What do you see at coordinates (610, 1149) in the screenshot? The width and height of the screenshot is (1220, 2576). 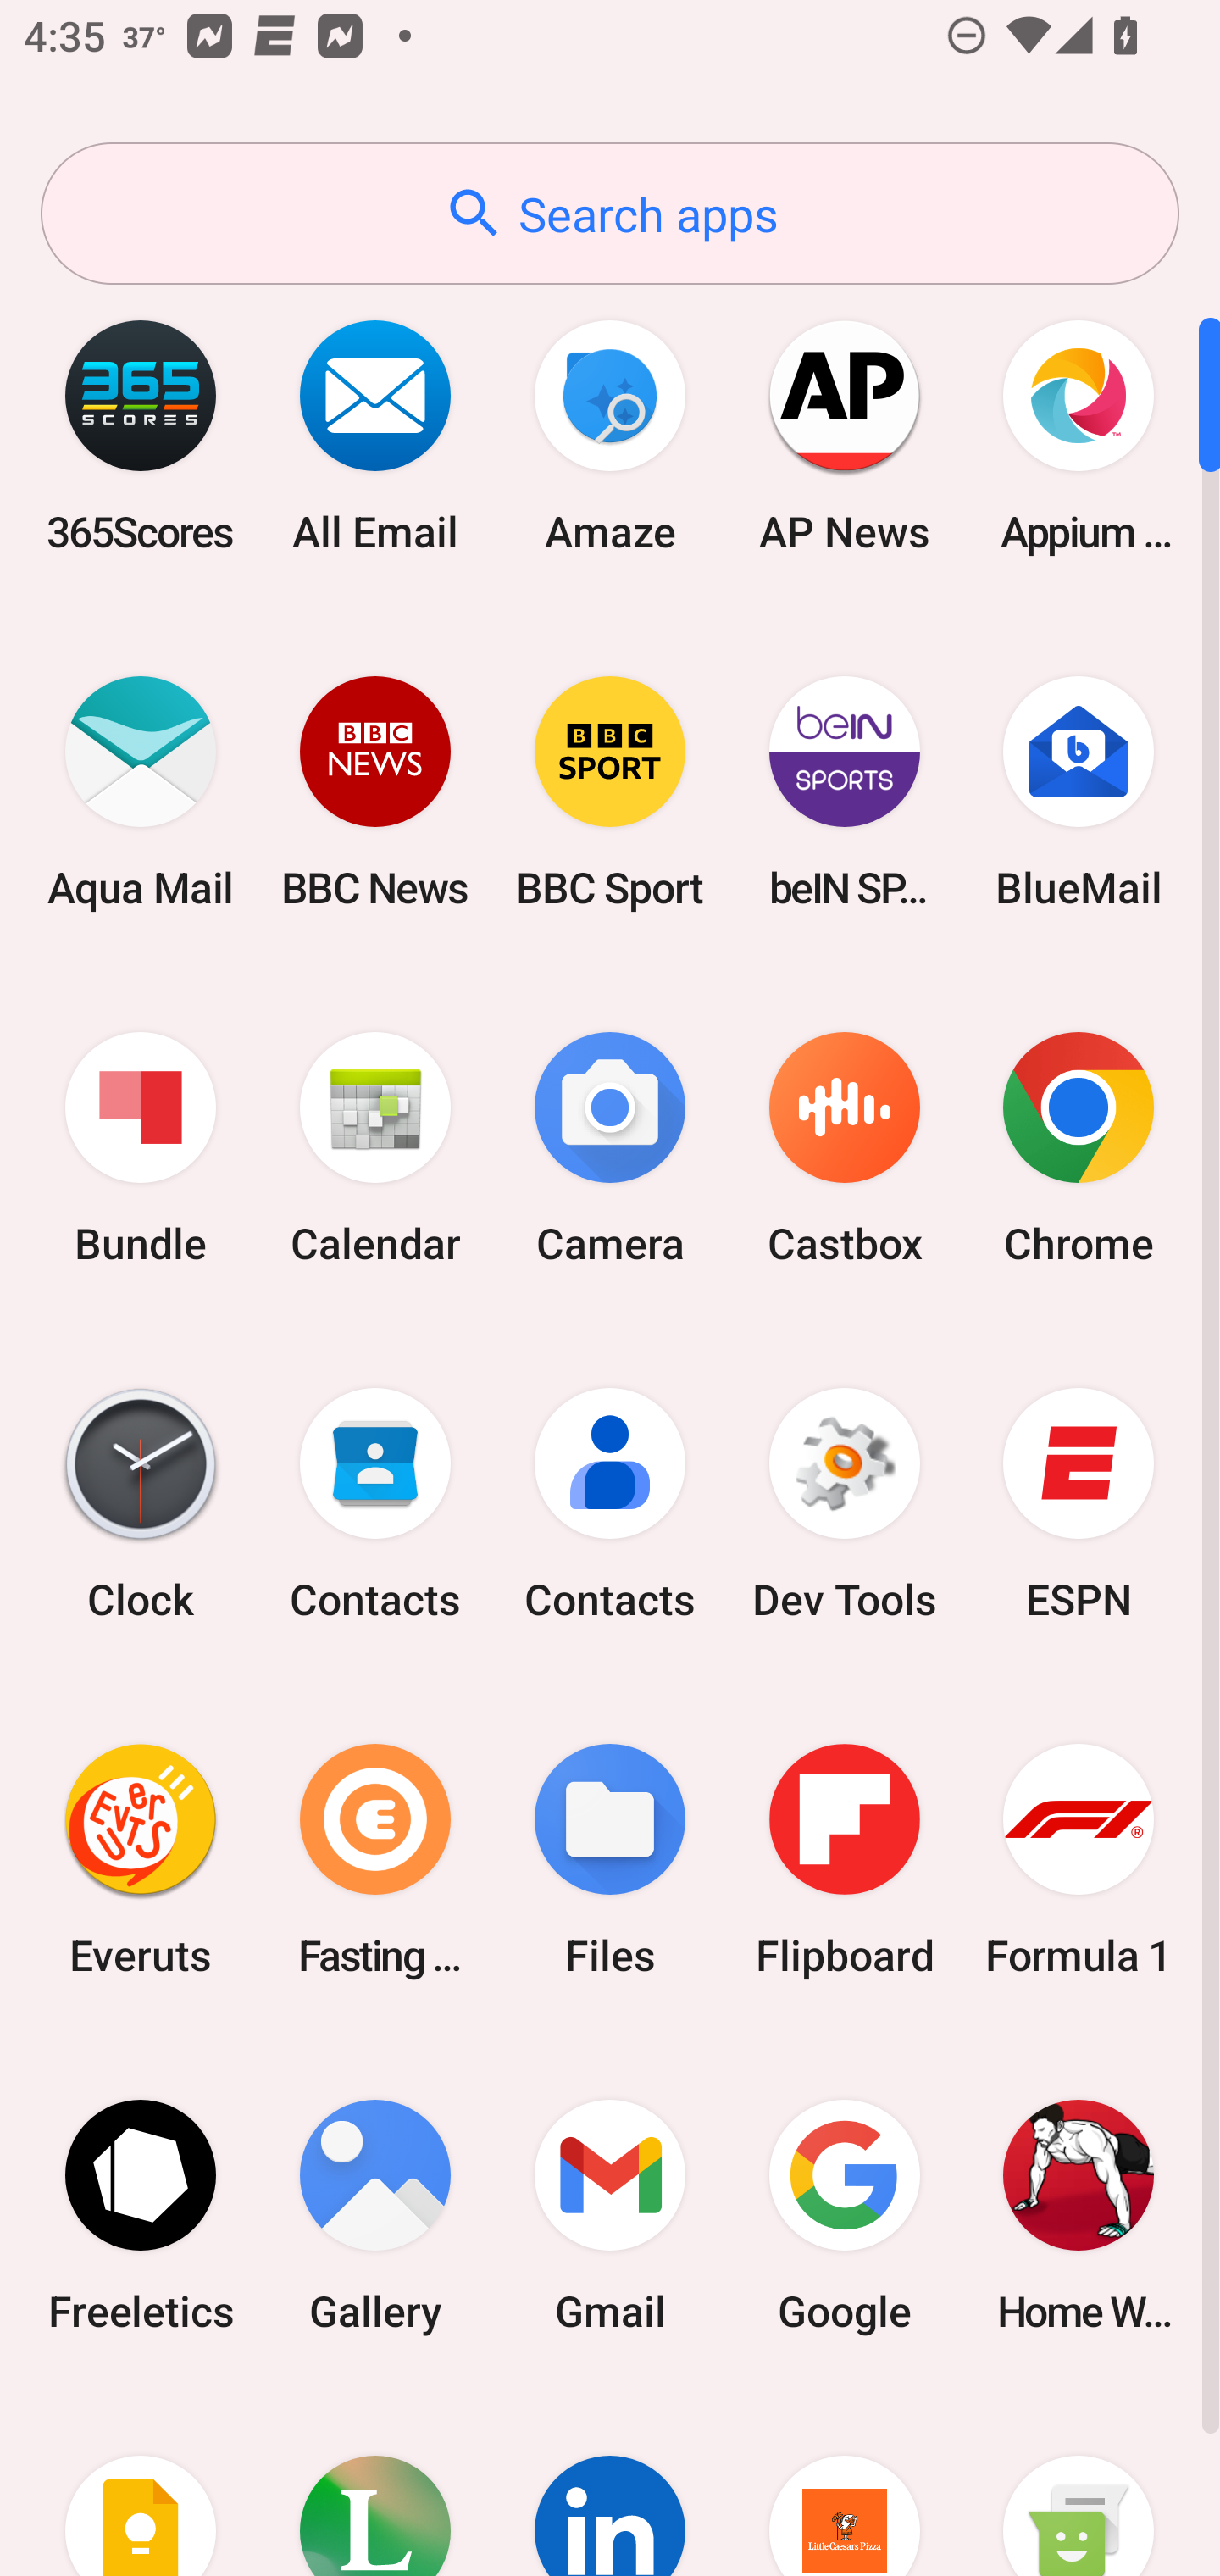 I see `Camera` at bounding box center [610, 1149].